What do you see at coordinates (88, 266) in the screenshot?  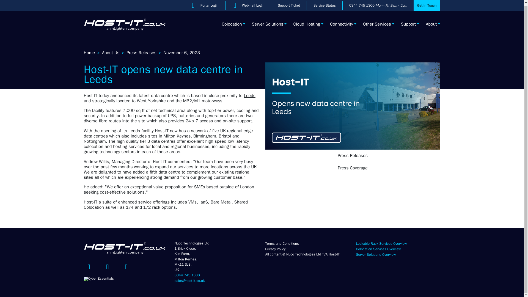 I see `Facebook` at bounding box center [88, 266].